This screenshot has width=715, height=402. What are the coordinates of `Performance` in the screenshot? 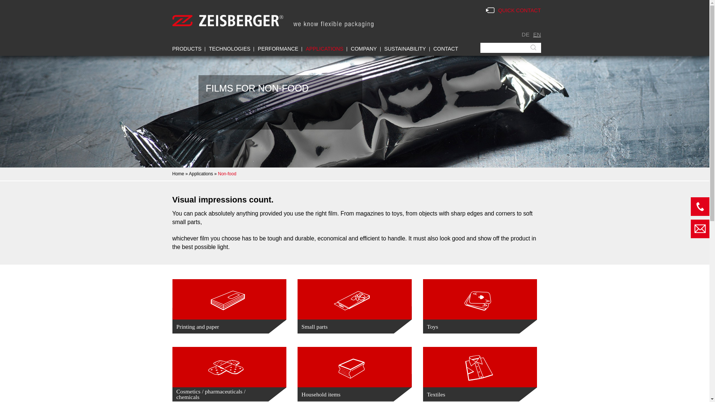 It's located at (278, 47).